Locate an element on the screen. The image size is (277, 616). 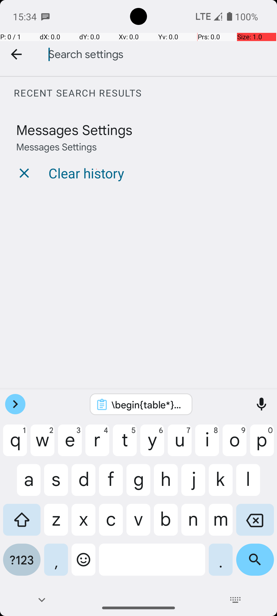
RECENT SEARCH RESULTS is located at coordinates (145, 93).